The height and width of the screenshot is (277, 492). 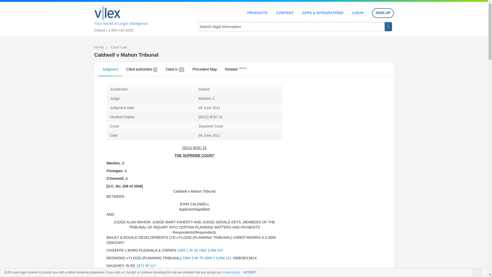 I want to click on SIGN UP, so click(x=383, y=13).